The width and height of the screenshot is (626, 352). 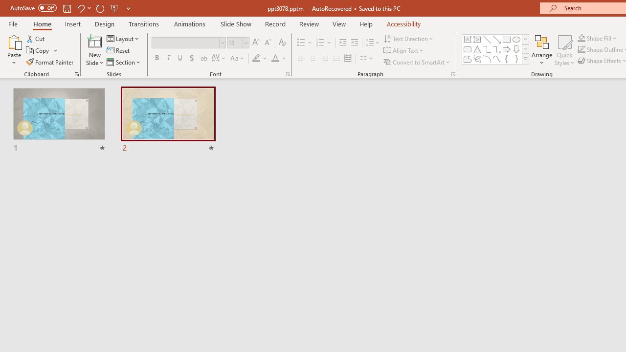 I want to click on Animations, so click(x=190, y=23).